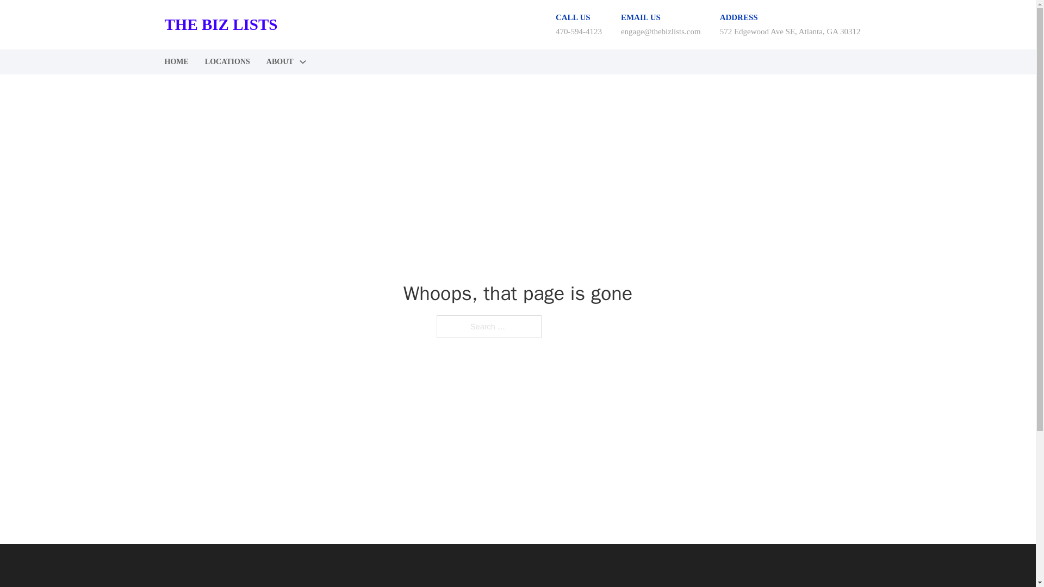  Describe the element at coordinates (221, 24) in the screenshot. I see `THE BIZ LISTS` at that location.